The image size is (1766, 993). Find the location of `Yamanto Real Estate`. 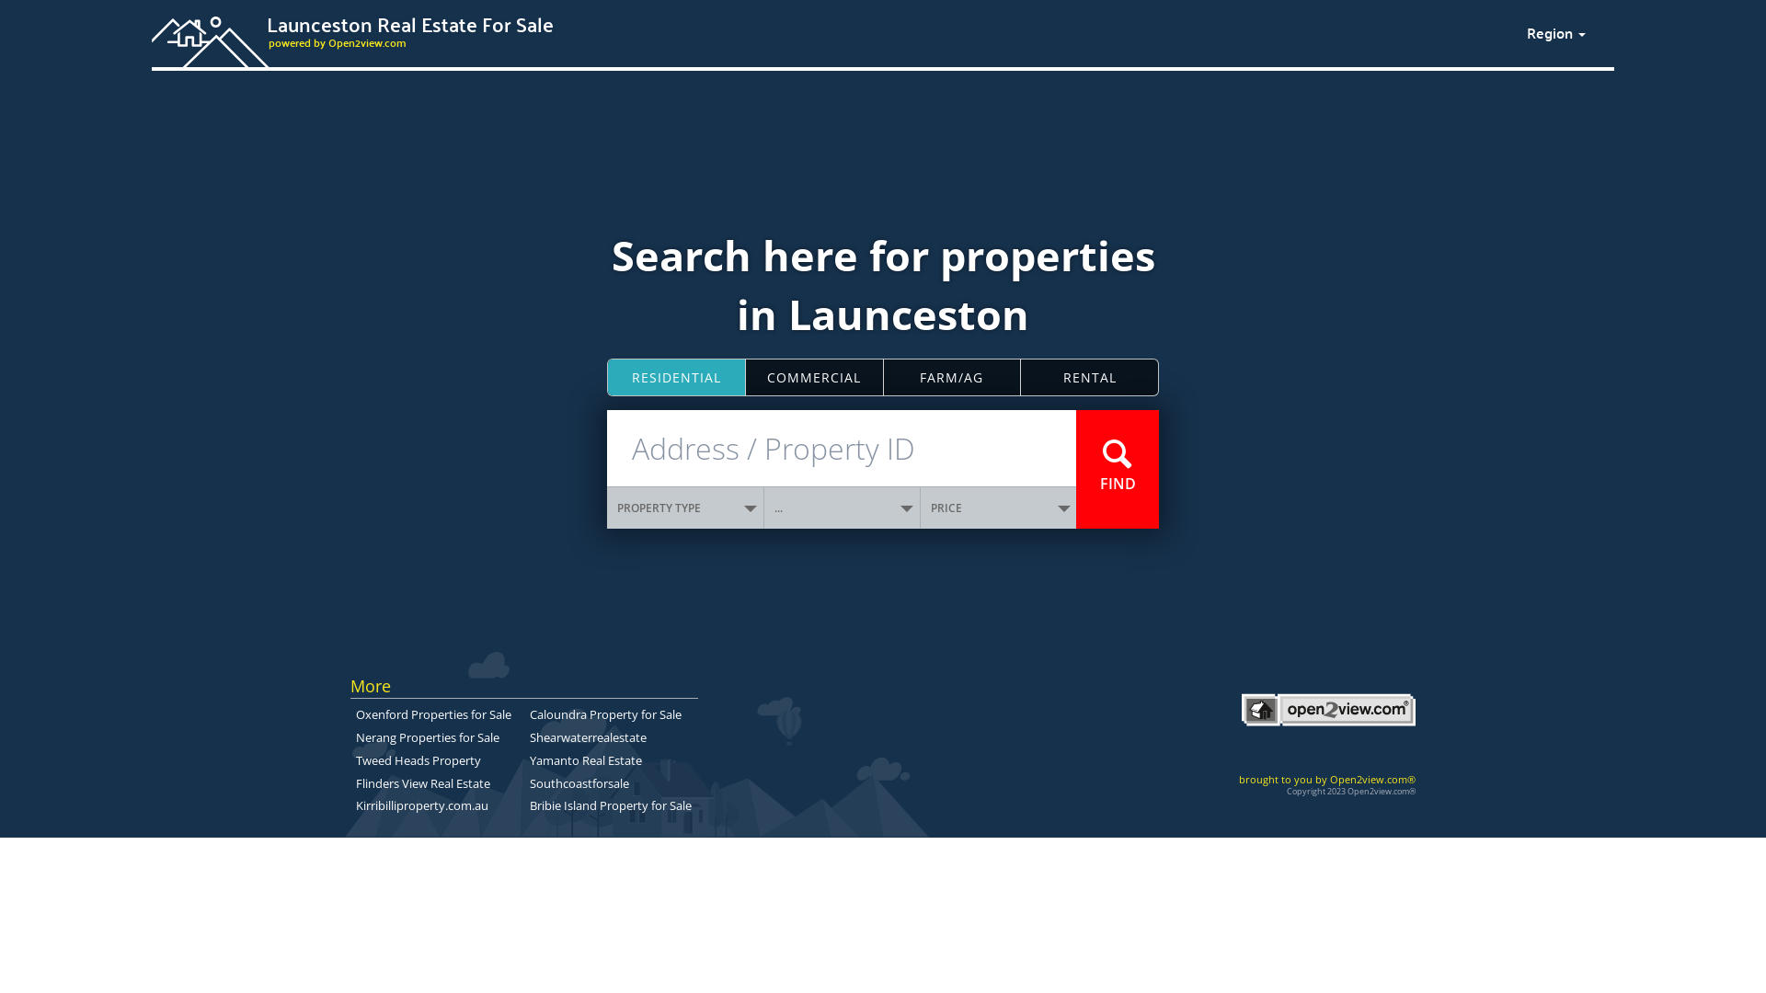

Yamanto Real Estate is located at coordinates (586, 760).